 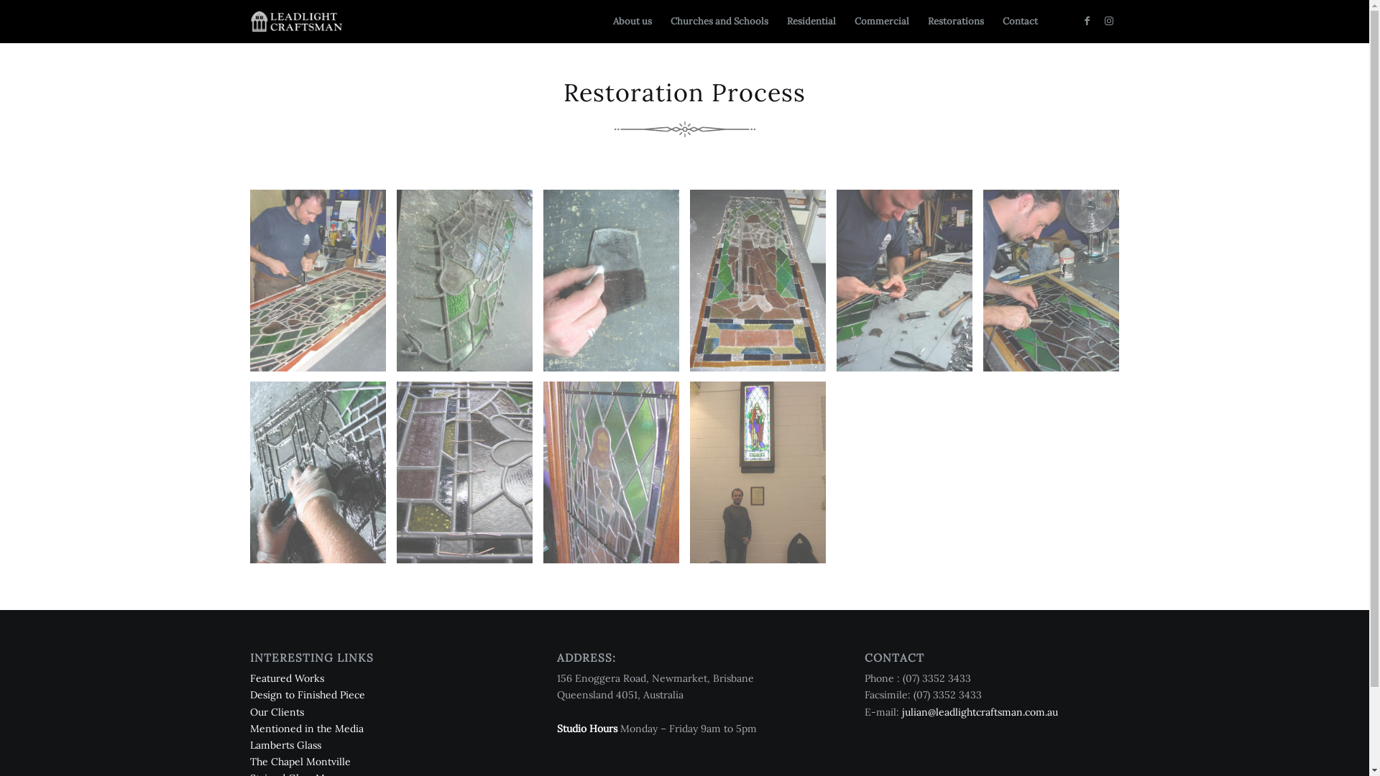 What do you see at coordinates (470, 478) in the screenshot?
I see `9-new-tie-wires` at bounding box center [470, 478].